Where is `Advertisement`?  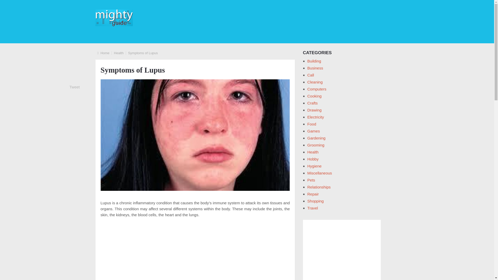 Advertisement is located at coordinates (195, 251).